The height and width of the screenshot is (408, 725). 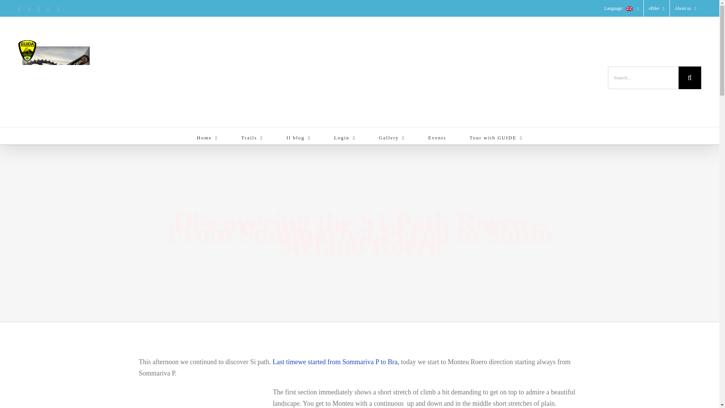 I want to click on Il blog, so click(x=298, y=136).